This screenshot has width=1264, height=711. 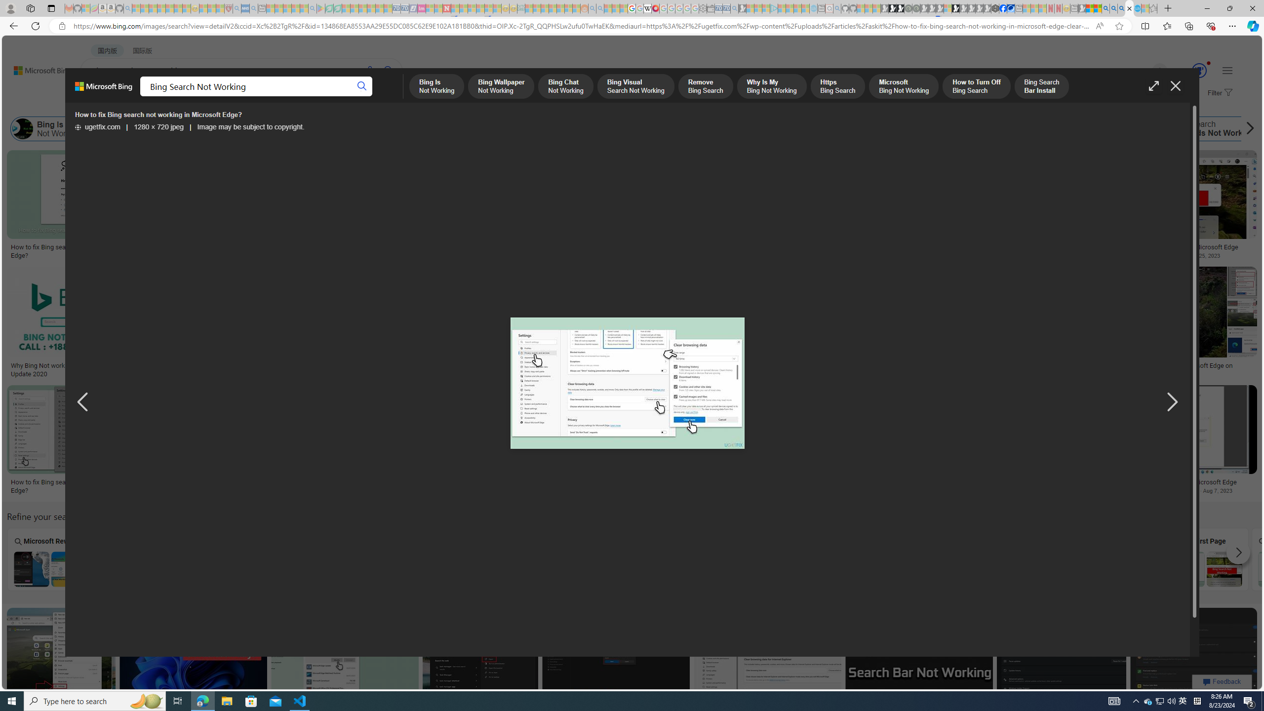 I want to click on Web For, so click(x=583, y=559).